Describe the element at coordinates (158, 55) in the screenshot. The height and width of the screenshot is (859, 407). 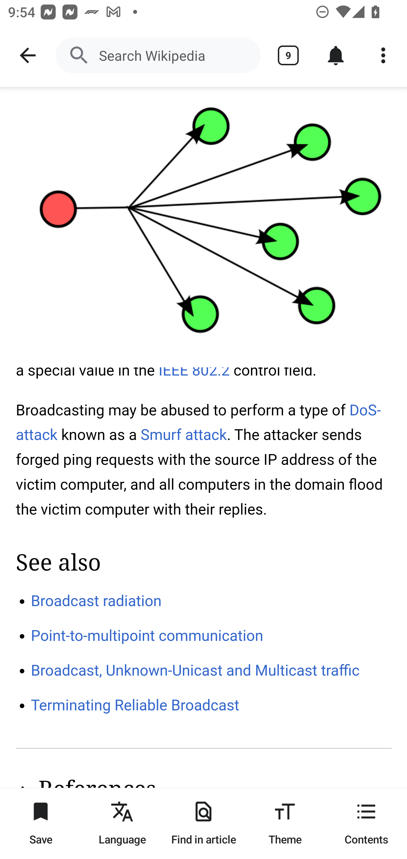
I see `Search Wikipedia` at that location.